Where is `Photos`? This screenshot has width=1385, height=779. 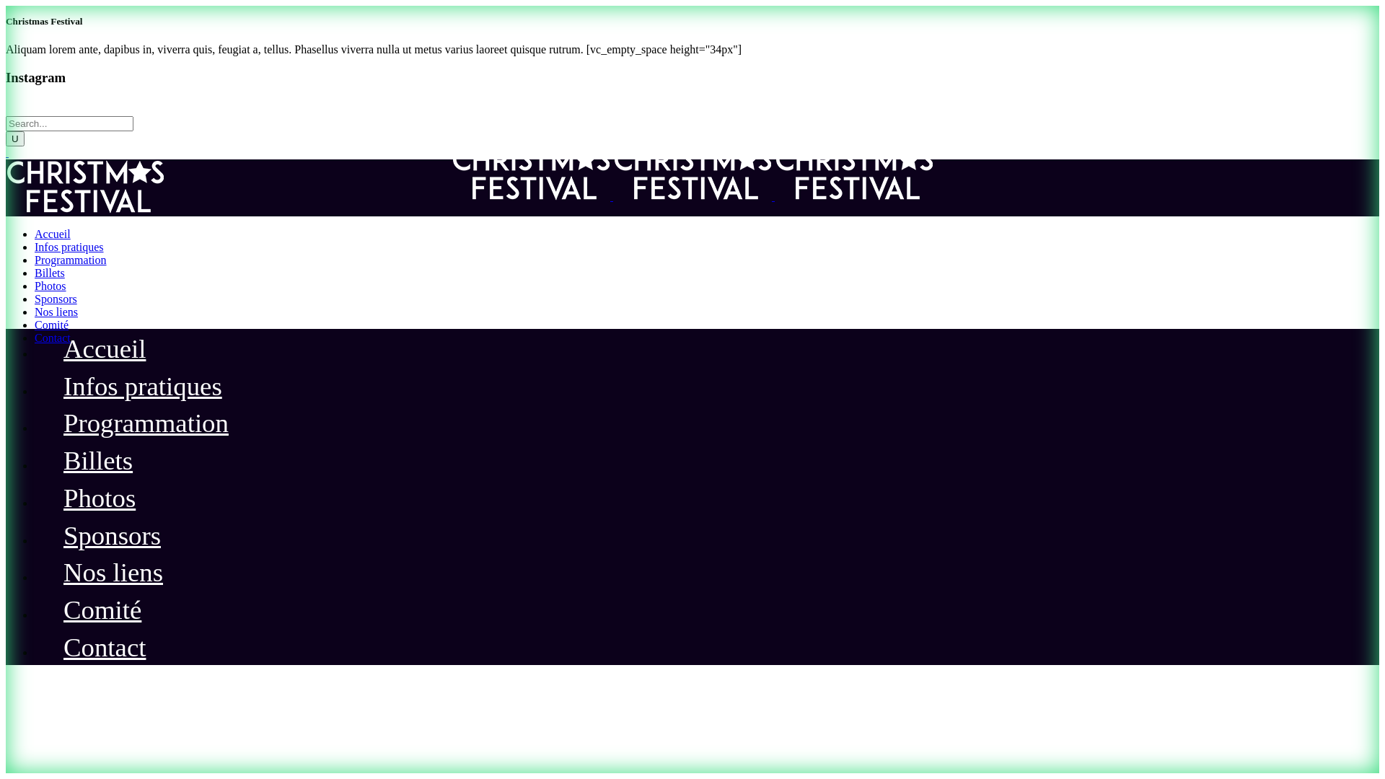 Photos is located at coordinates (50, 286).